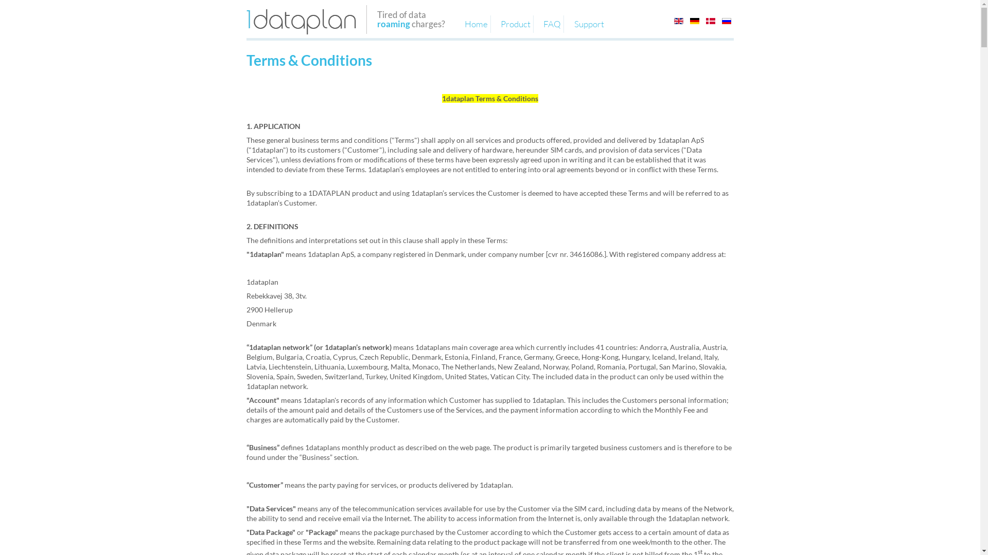  I want to click on Home, so click(477, 24).